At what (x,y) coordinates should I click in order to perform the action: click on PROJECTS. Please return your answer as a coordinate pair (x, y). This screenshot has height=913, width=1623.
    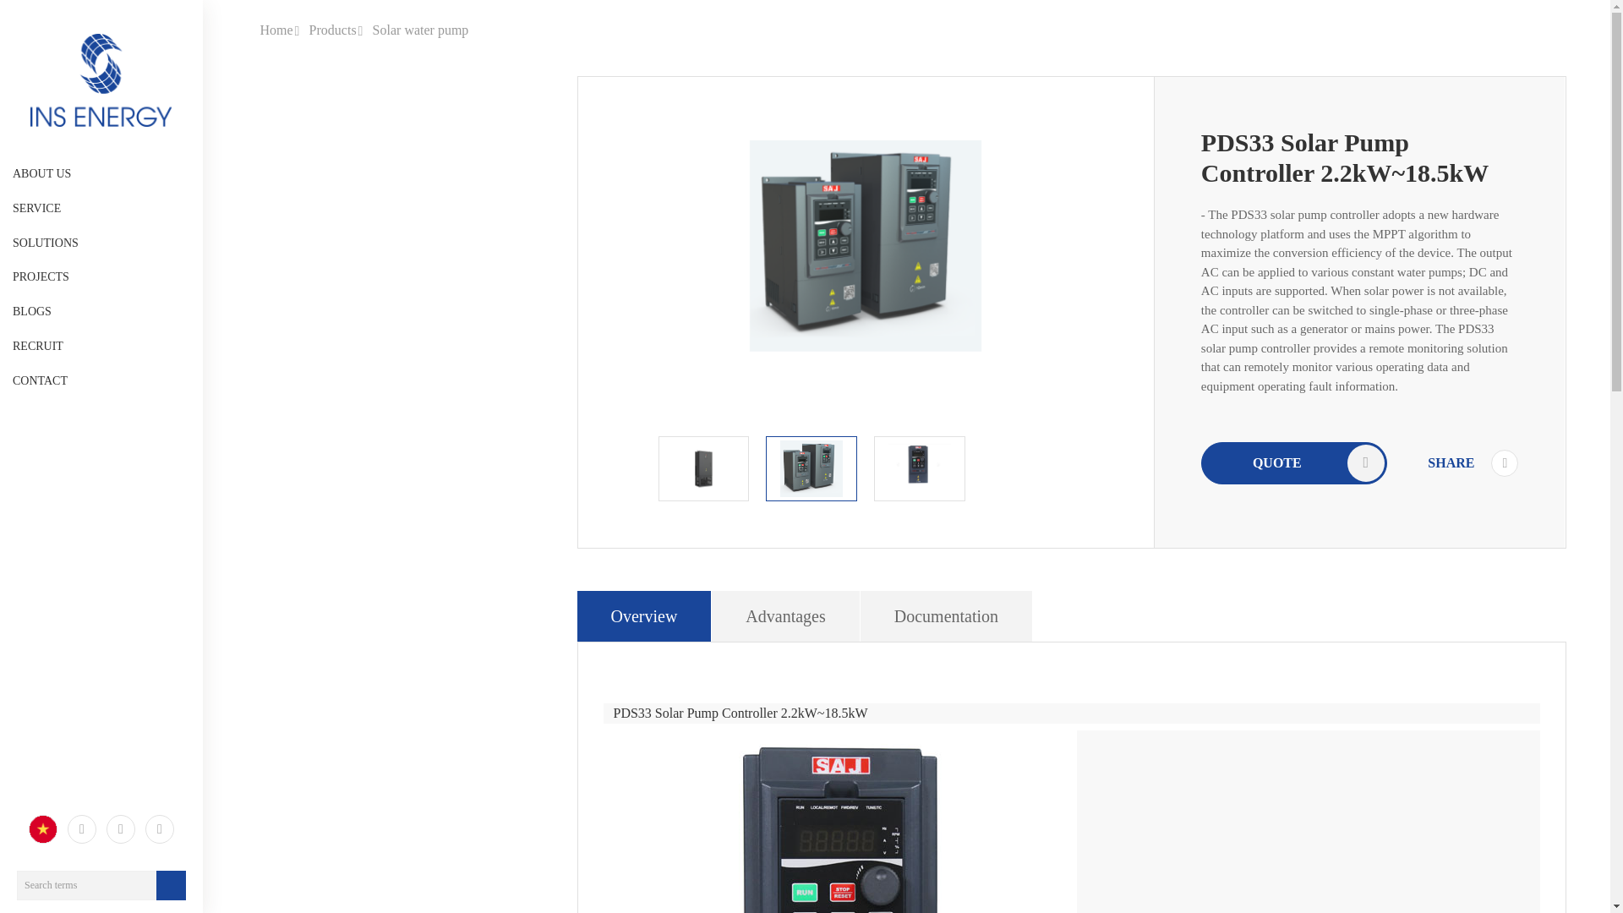
    Looking at the image, I should click on (101, 277).